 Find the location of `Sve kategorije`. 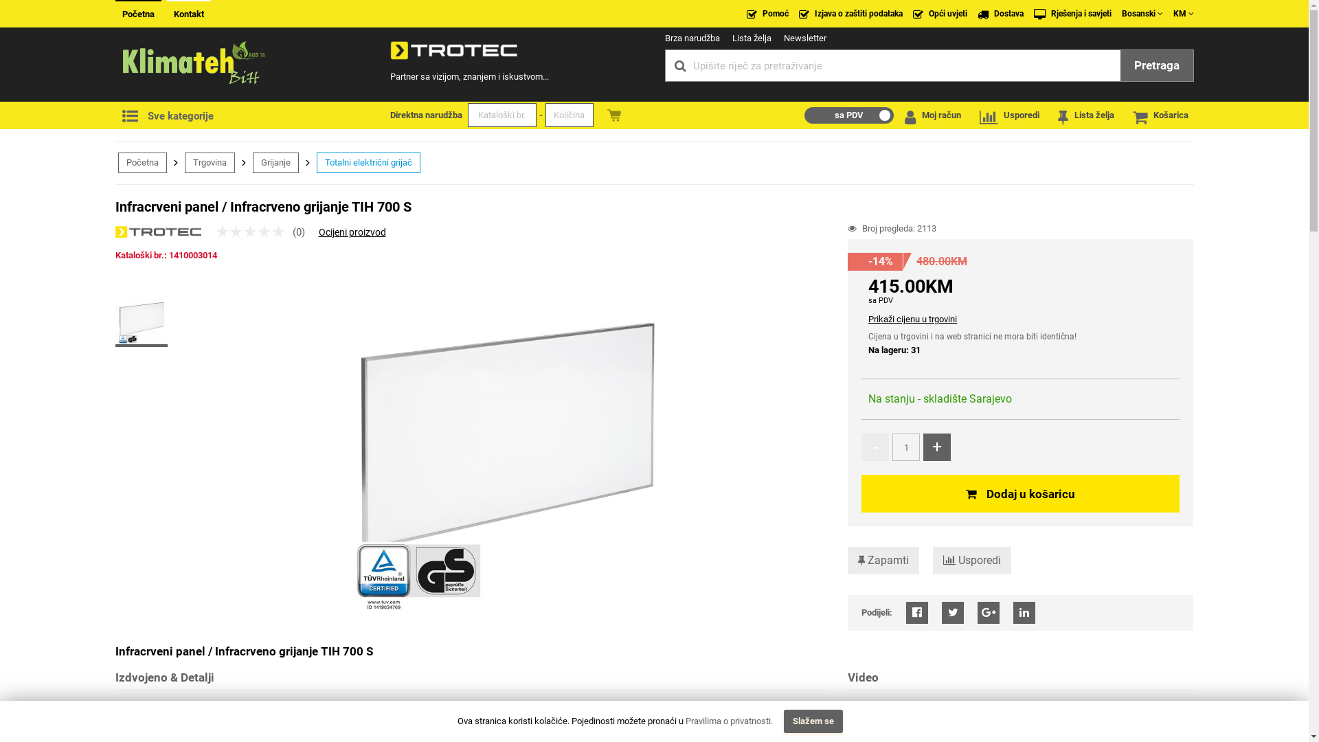

Sve kategorije is located at coordinates (194, 115).